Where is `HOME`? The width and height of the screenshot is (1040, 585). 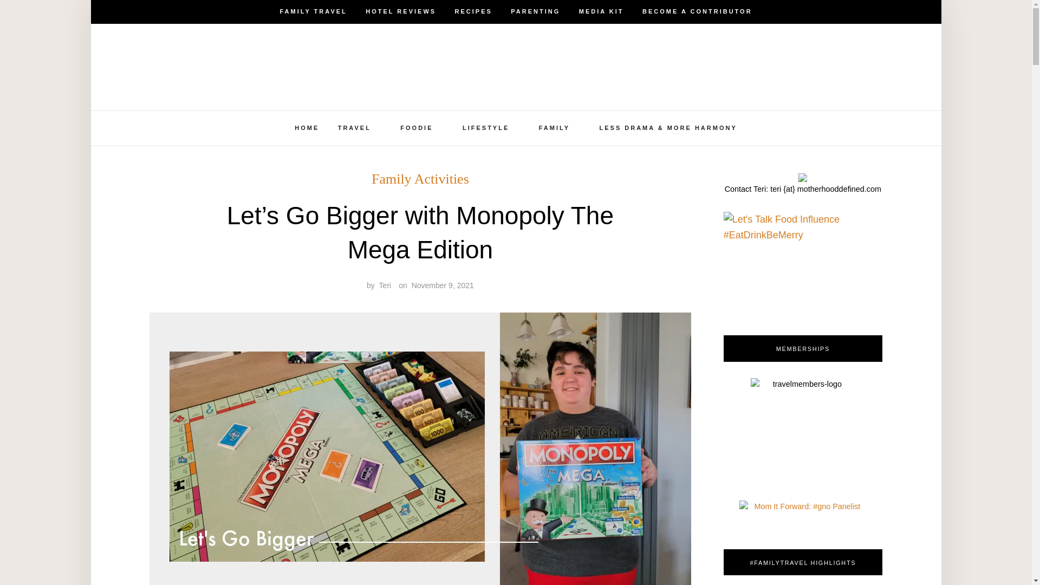 HOME is located at coordinates (307, 128).